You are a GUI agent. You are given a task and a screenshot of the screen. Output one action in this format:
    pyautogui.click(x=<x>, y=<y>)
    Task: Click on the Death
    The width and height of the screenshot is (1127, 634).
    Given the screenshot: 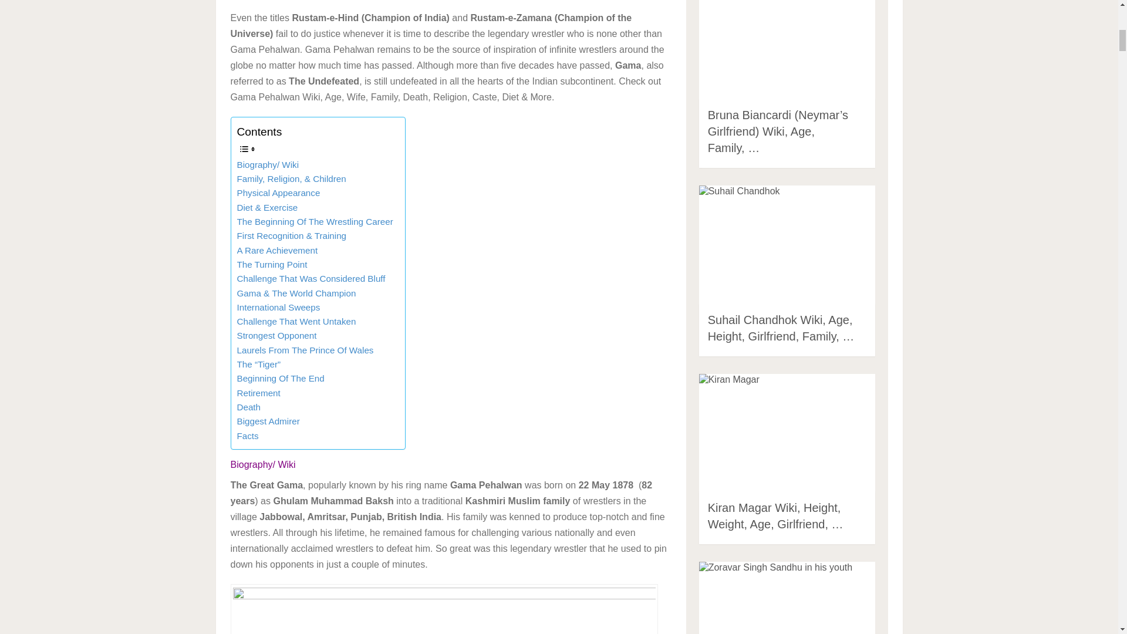 What is the action you would take?
    pyautogui.click(x=249, y=407)
    